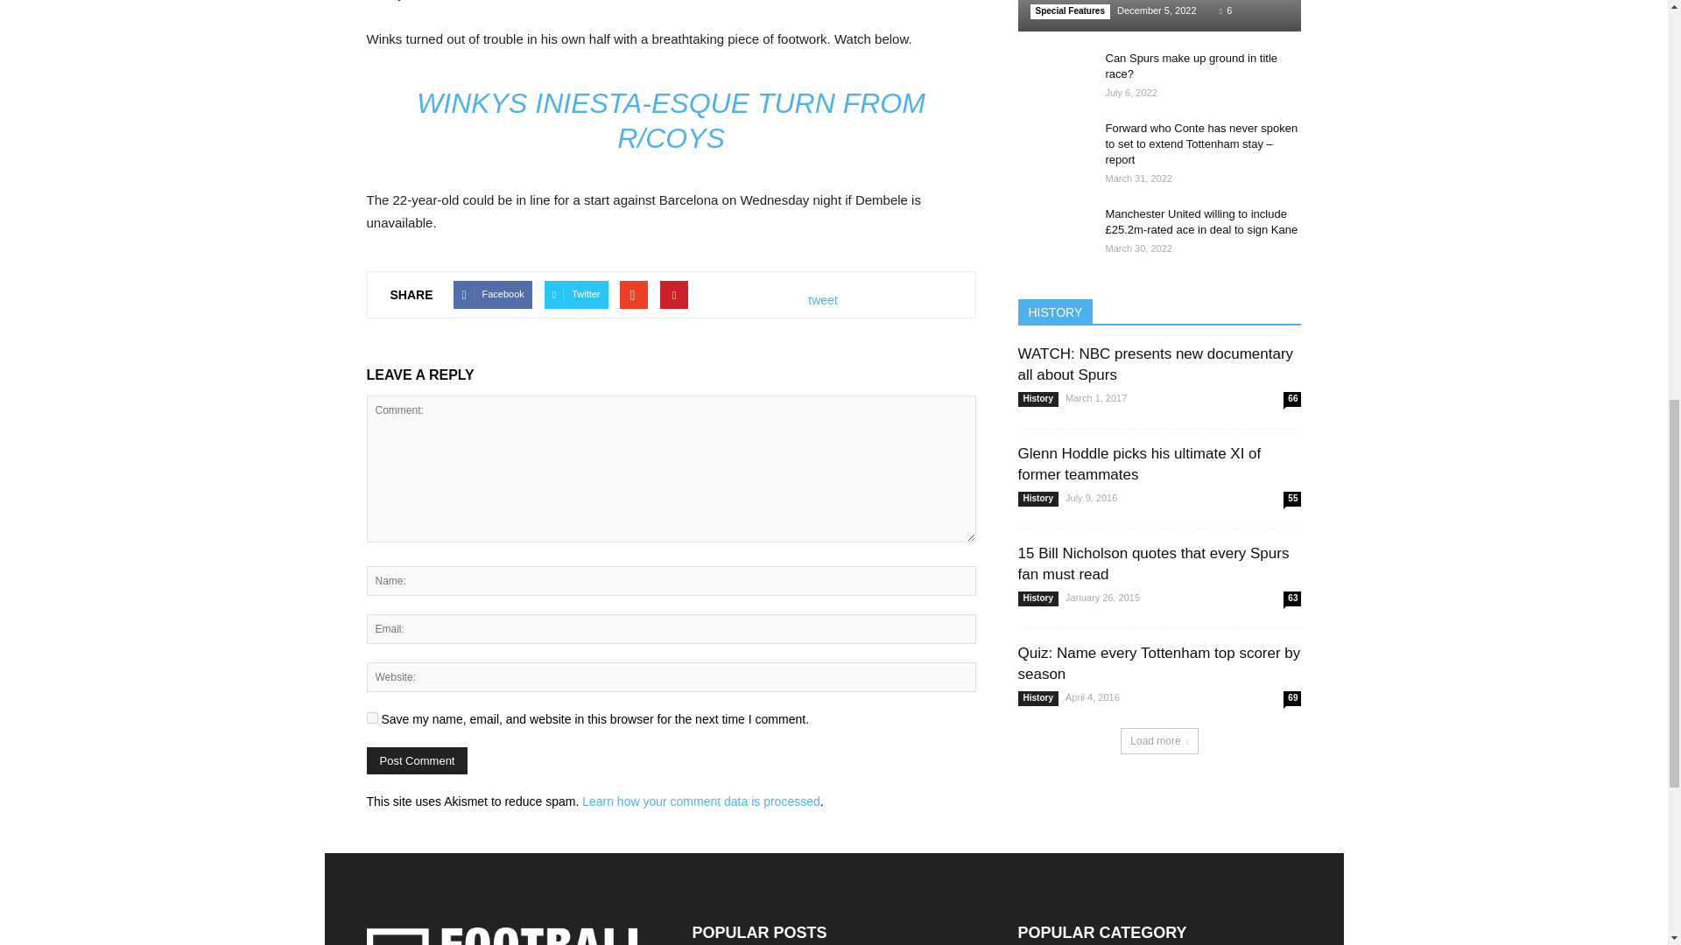 Image resolution: width=1681 pixels, height=945 pixels. Describe the element at coordinates (1191, 66) in the screenshot. I see `Can Spurs make up ground in title race?` at that location.